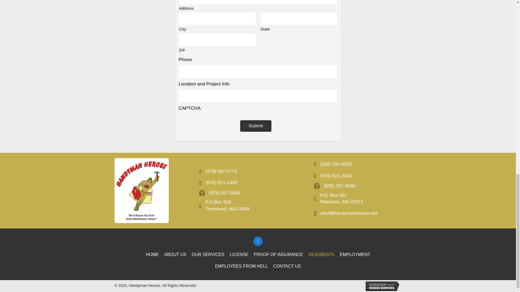 The image size is (520, 292). Describe the element at coordinates (317, 186) in the screenshot. I see `fax` at that location.